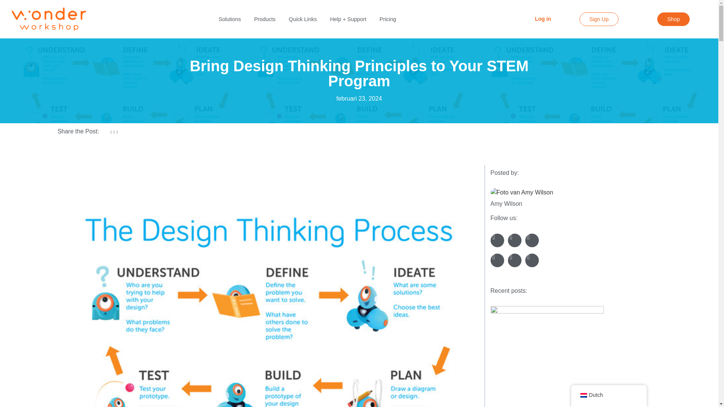  Describe the element at coordinates (230, 19) in the screenshot. I see `Solutions` at that location.